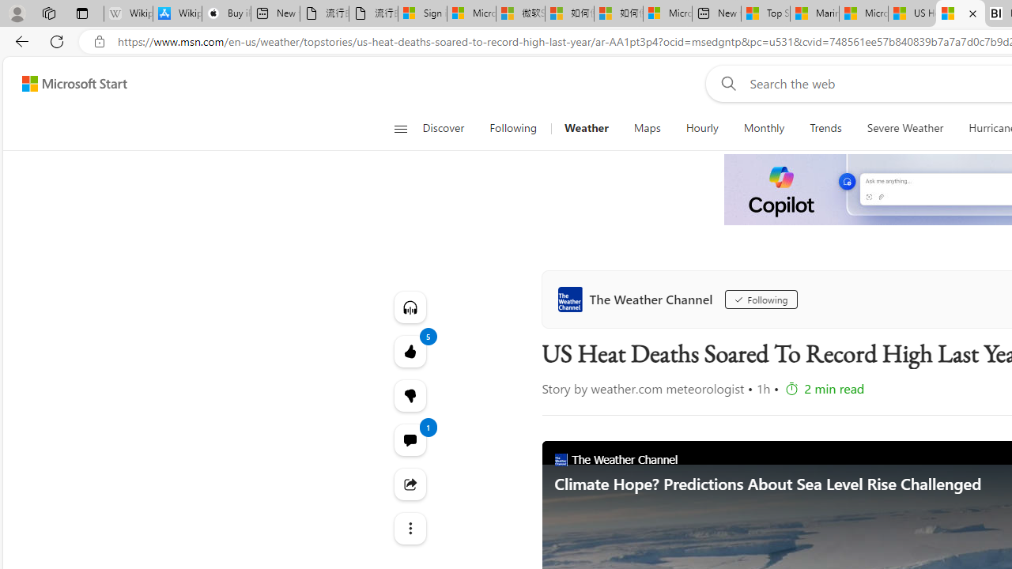  I want to click on View comments 1 Comment, so click(410, 439).